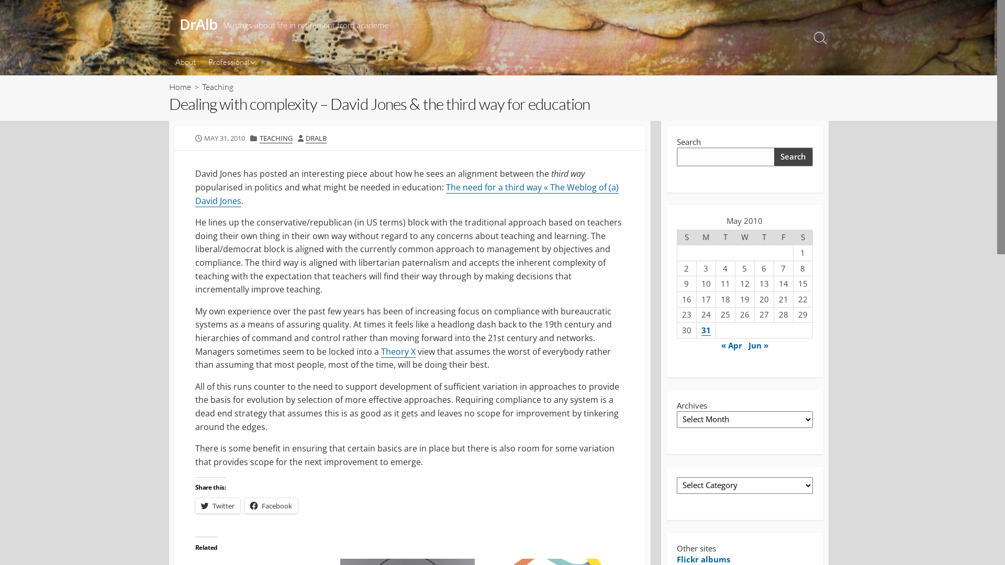  Describe the element at coordinates (254, 90) in the screenshot. I see `Publications` at that location.